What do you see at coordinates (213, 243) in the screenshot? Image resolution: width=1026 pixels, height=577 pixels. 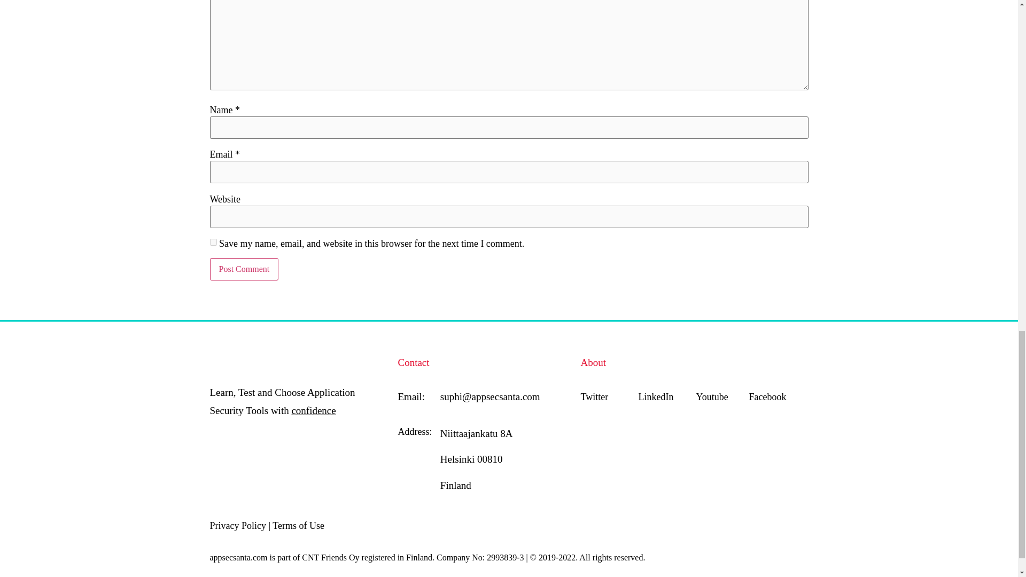 I see `yes` at bounding box center [213, 243].